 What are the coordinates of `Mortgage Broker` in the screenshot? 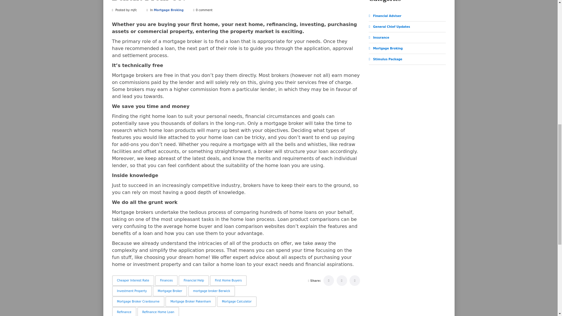 It's located at (170, 291).